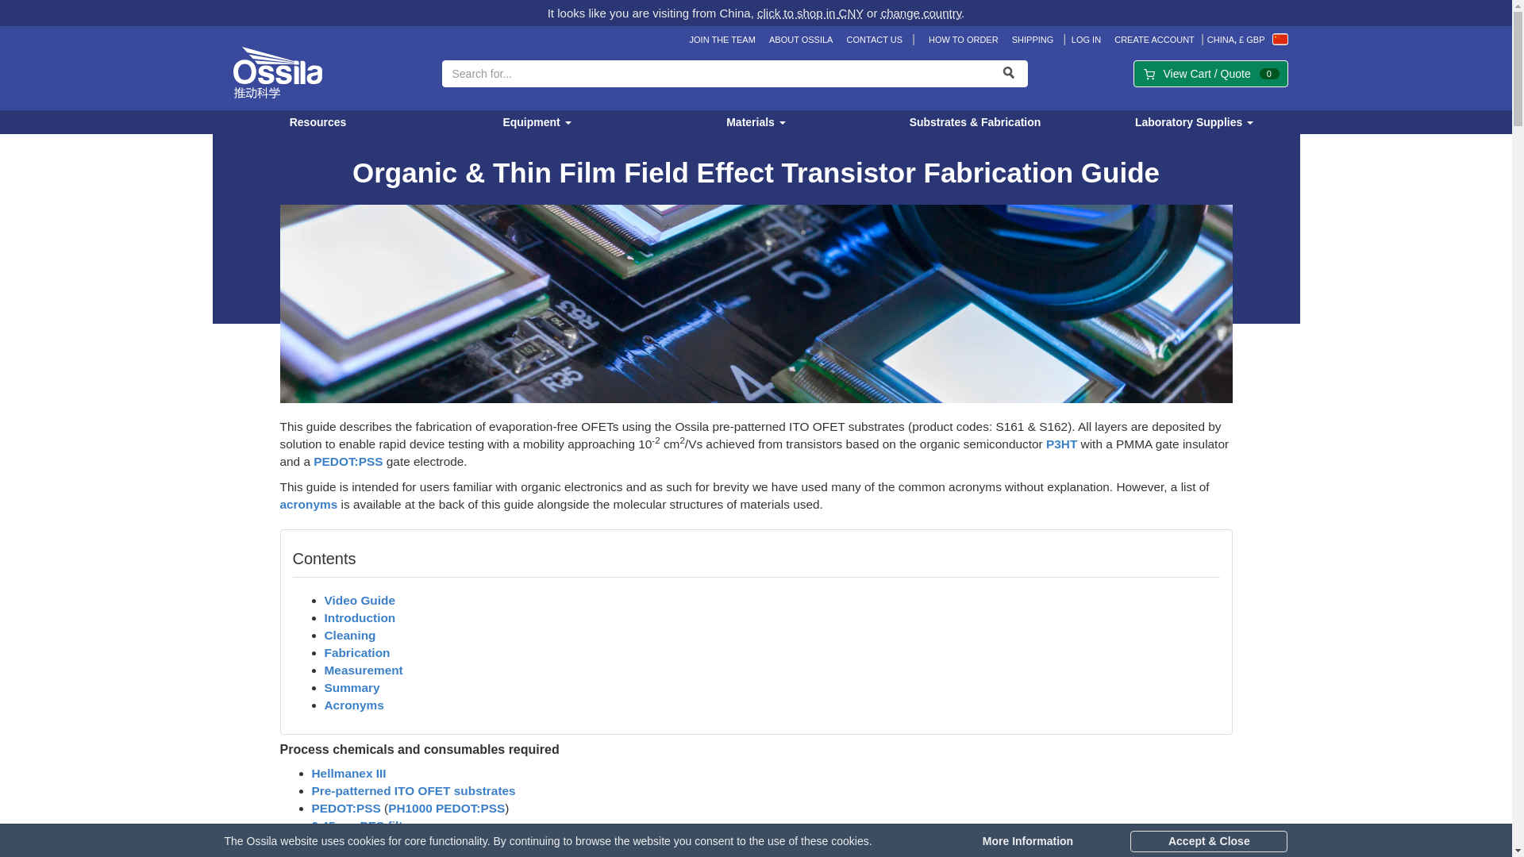  I want to click on Cleanroom swabs, so click(400, 855).